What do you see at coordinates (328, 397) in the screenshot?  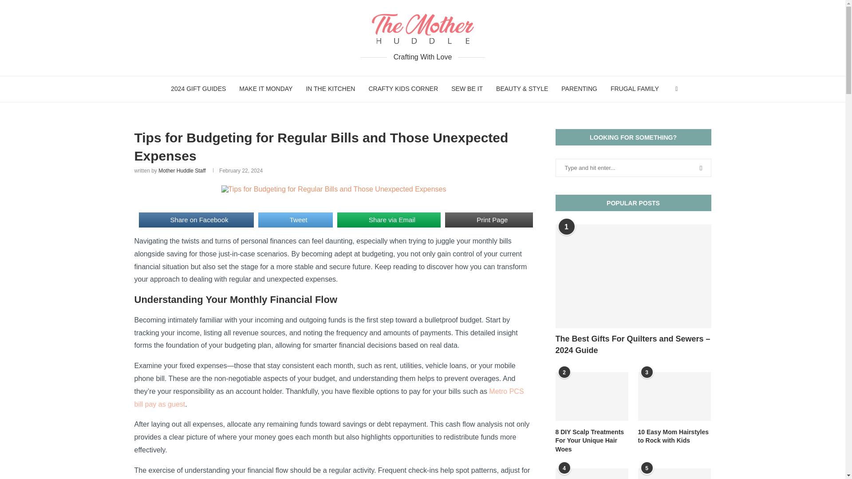 I see `Metro PCS bill pay as guest` at bounding box center [328, 397].